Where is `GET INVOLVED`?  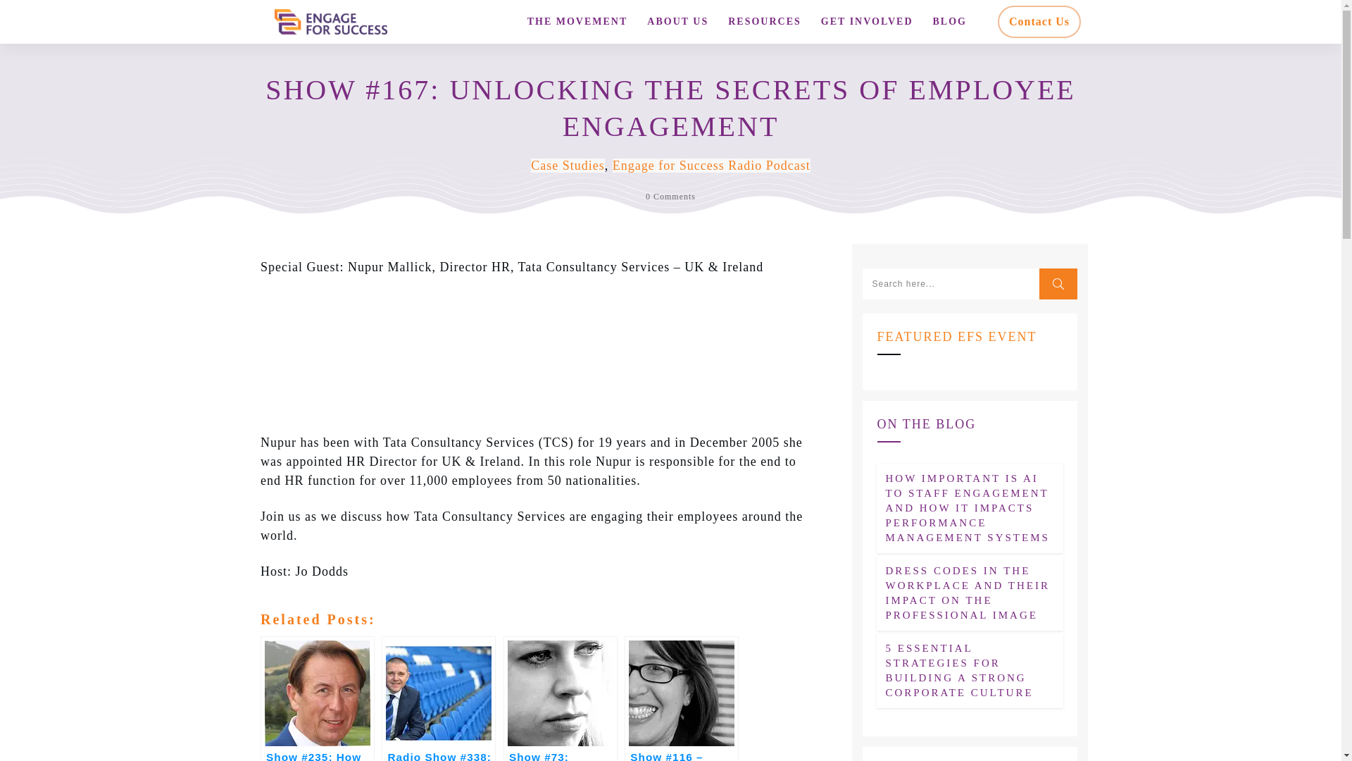
GET INVOLVED is located at coordinates (867, 22).